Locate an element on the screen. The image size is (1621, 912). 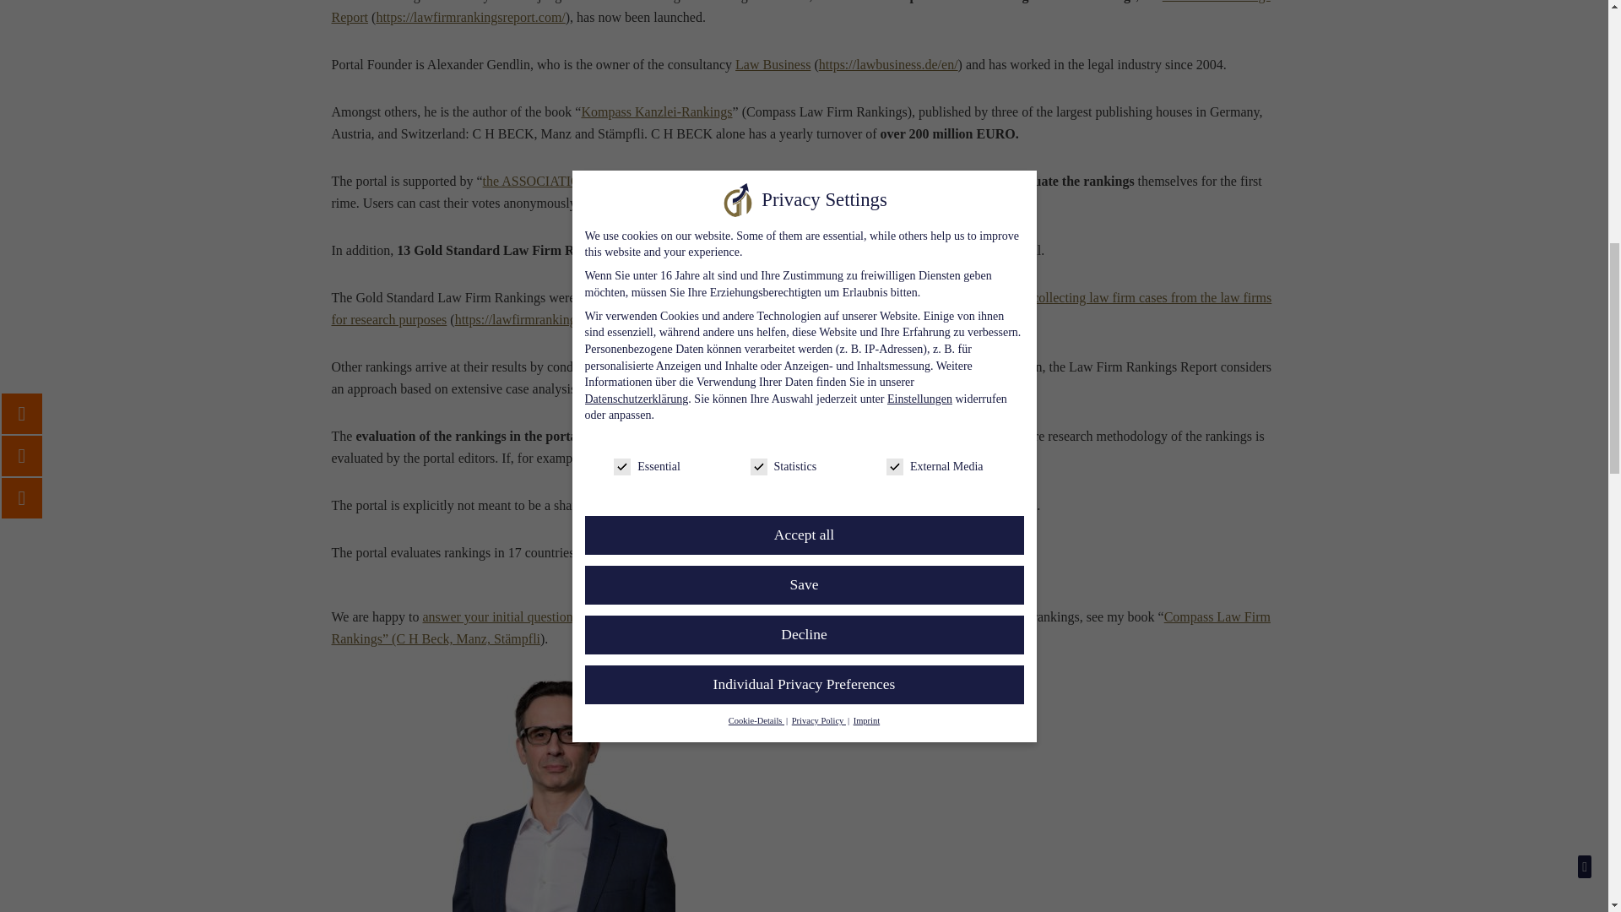
Law Business is located at coordinates (773, 64).